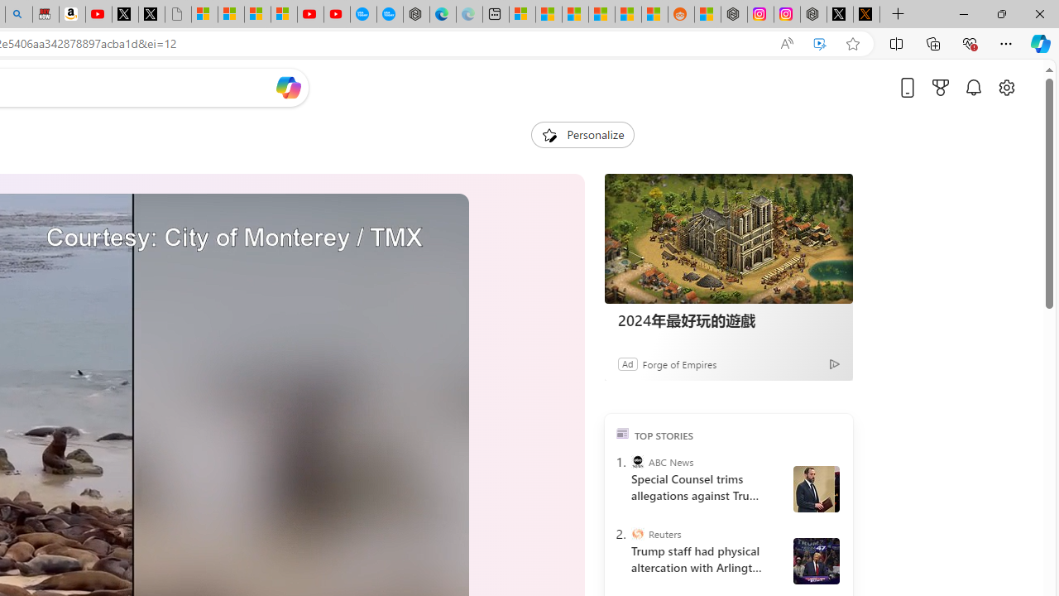 Image resolution: width=1059 pixels, height=596 pixels. I want to click on Nordace (@NordaceOfficial) / X, so click(839, 15).